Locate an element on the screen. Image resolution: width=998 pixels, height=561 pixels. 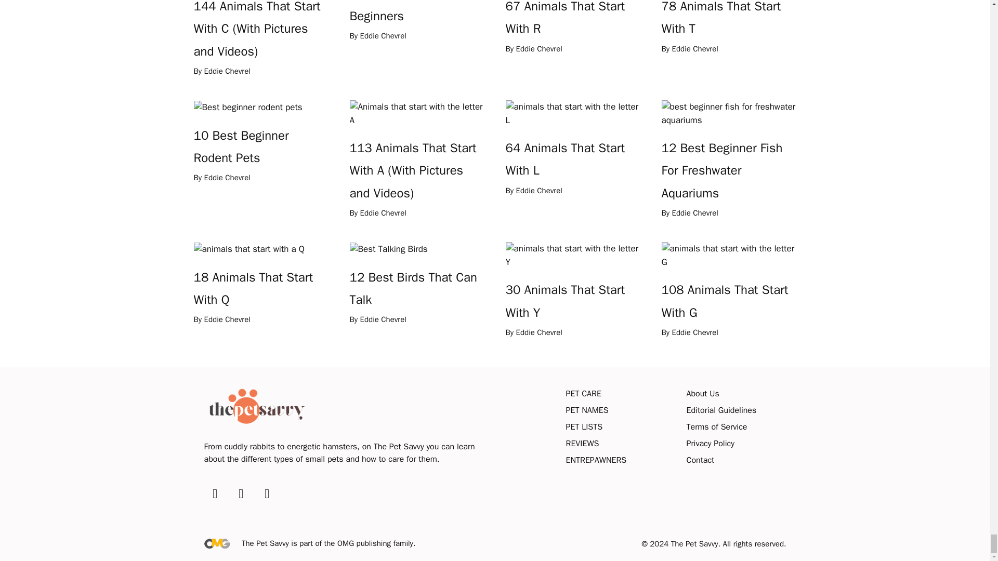
logo is located at coordinates (255, 406).